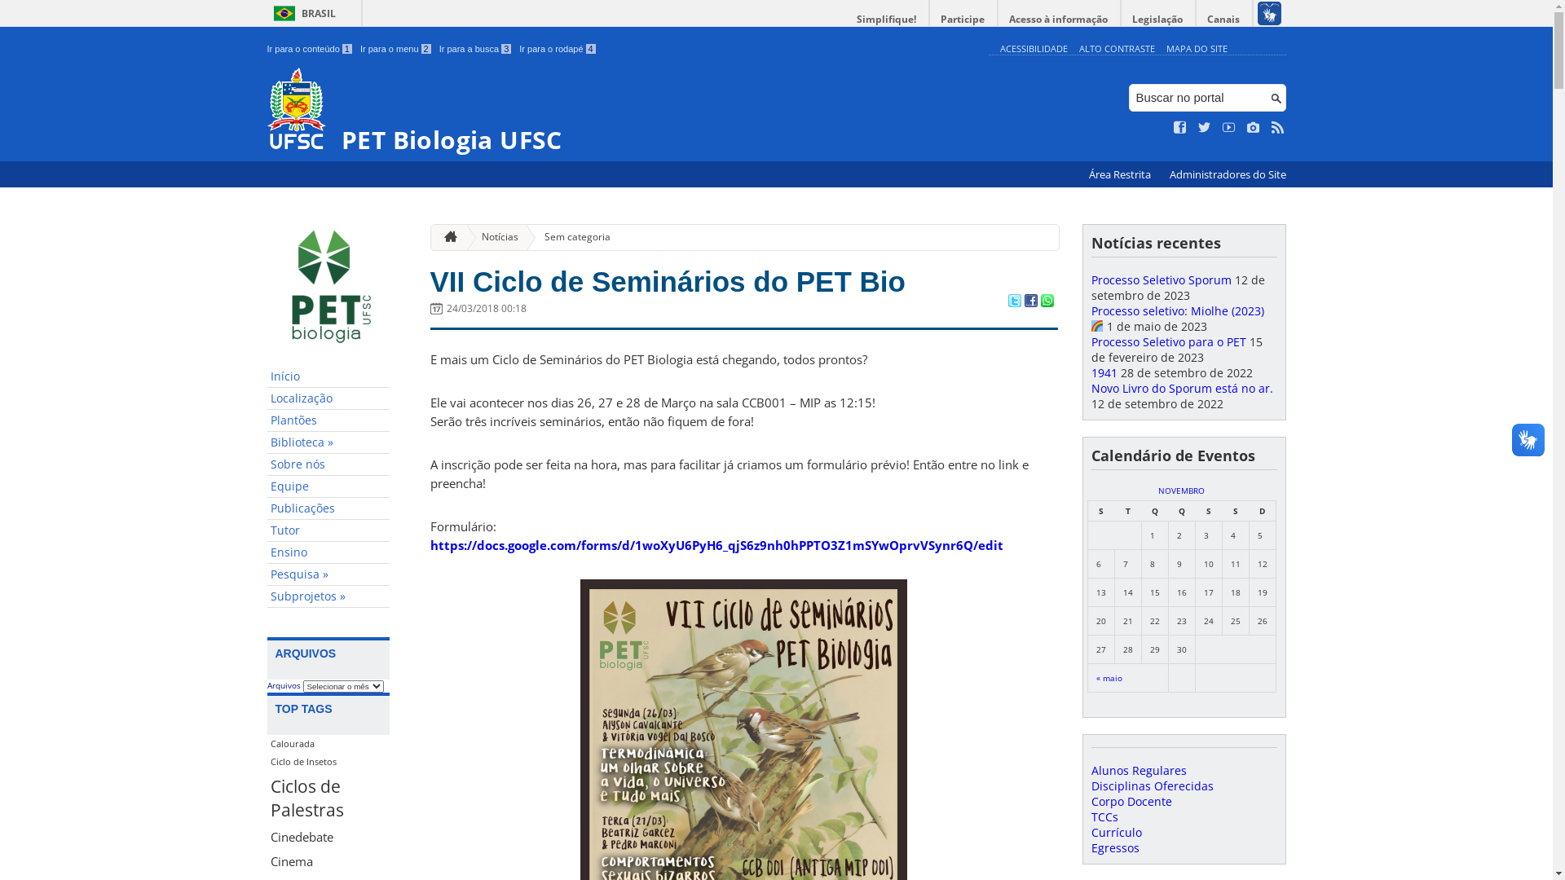 The width and height of the screenshot is (1565, 880). I want to click on Corpo Docente, so click(1131, 802).